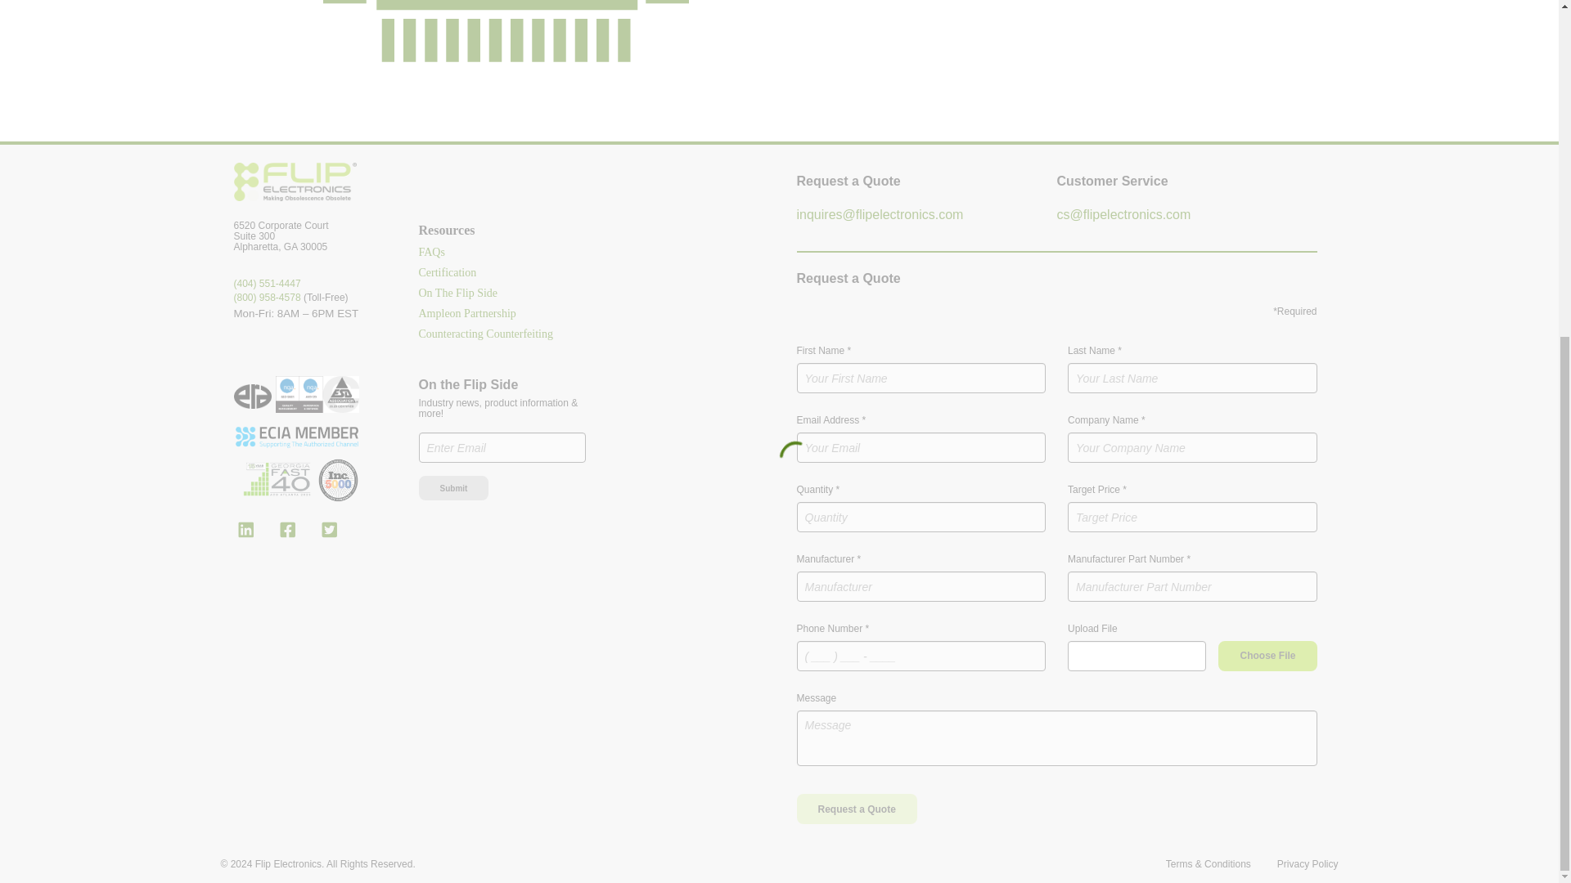  I want to click on Certification, so click(448, 272).